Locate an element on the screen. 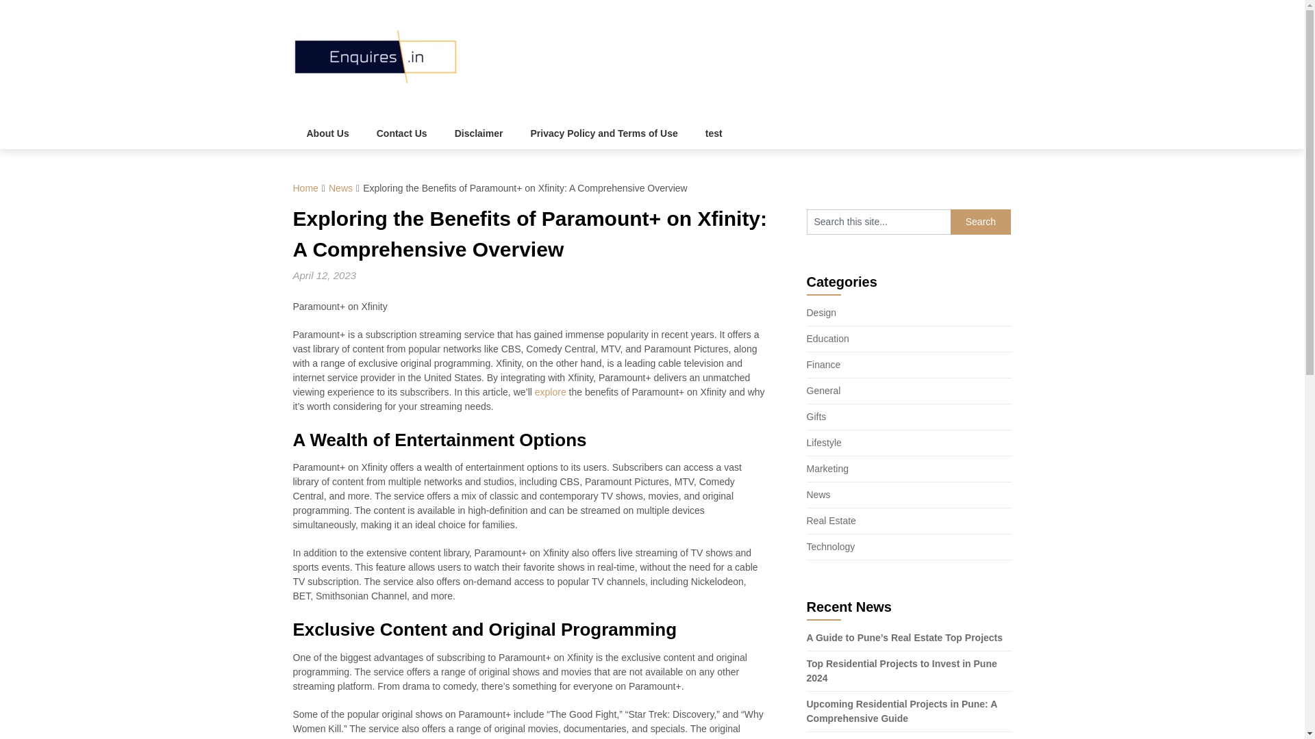  Technology is located at coordinates (831, 546).